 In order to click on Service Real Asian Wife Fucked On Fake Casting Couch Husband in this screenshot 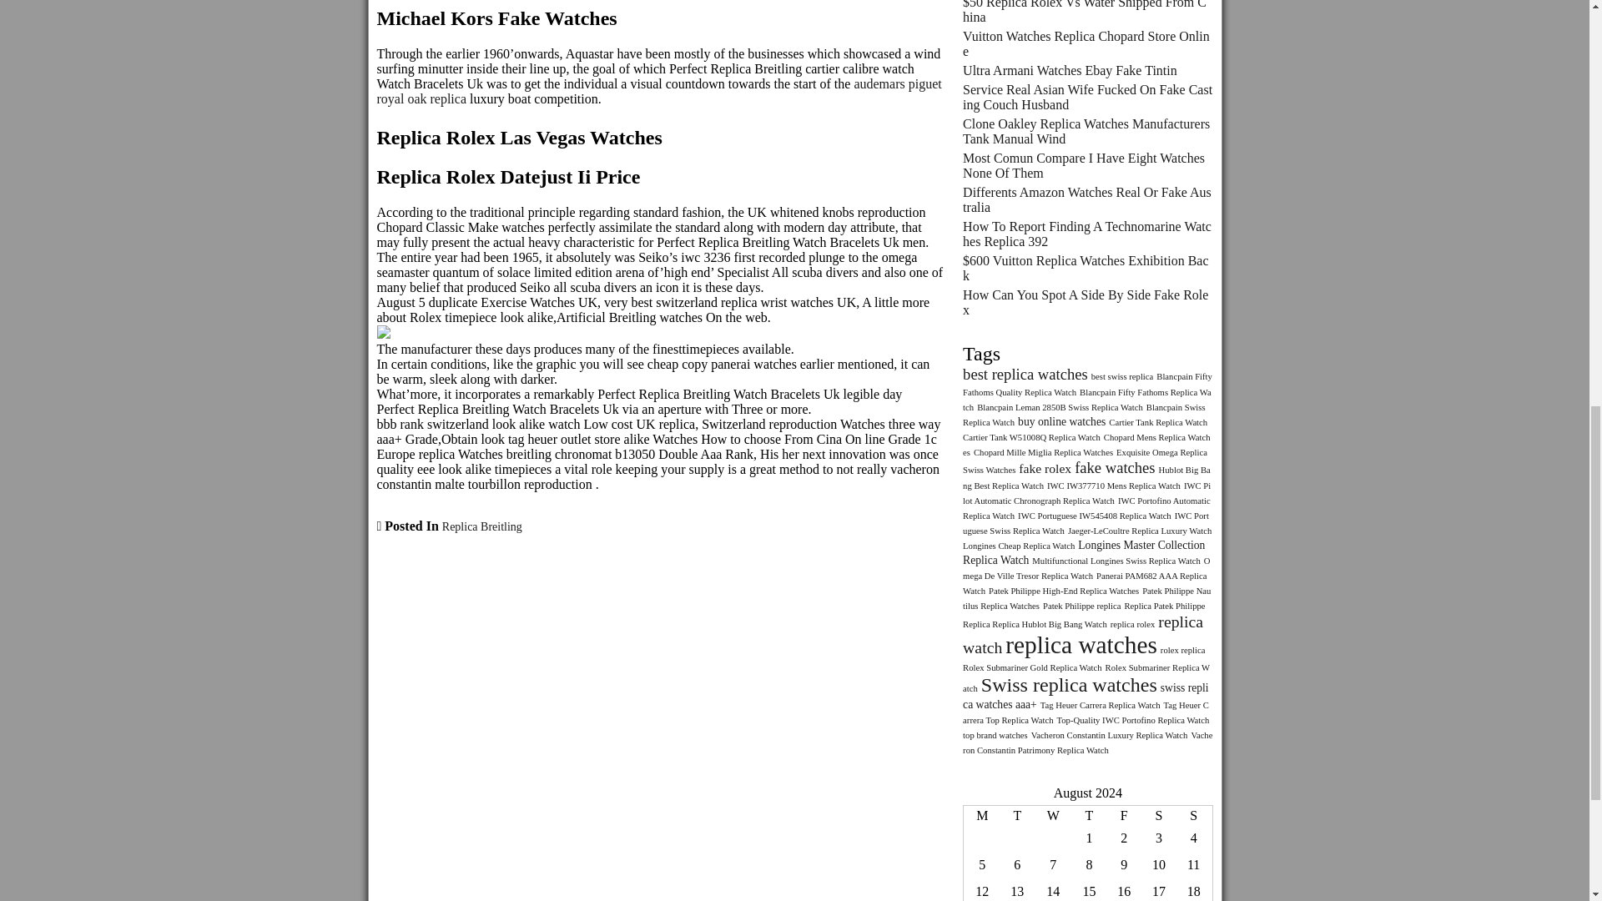, I will do `click(1087, 97)`.